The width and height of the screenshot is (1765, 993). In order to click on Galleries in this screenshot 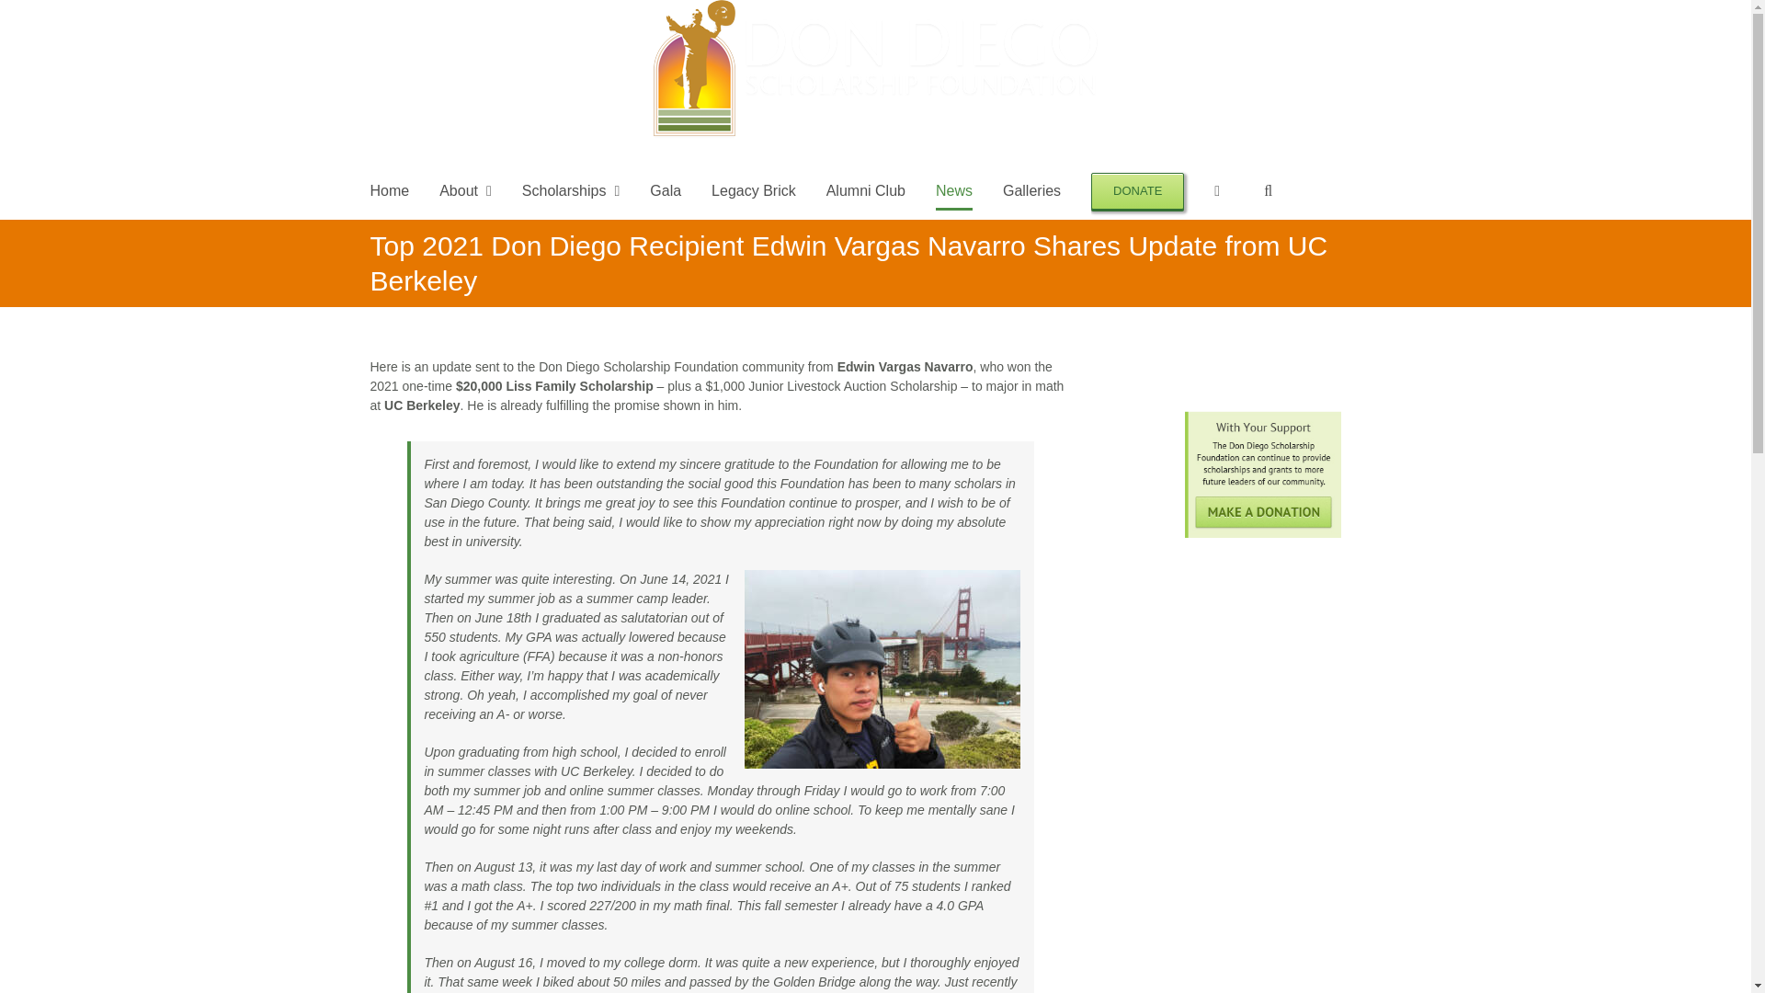, I will do `click(1031, 191)`.